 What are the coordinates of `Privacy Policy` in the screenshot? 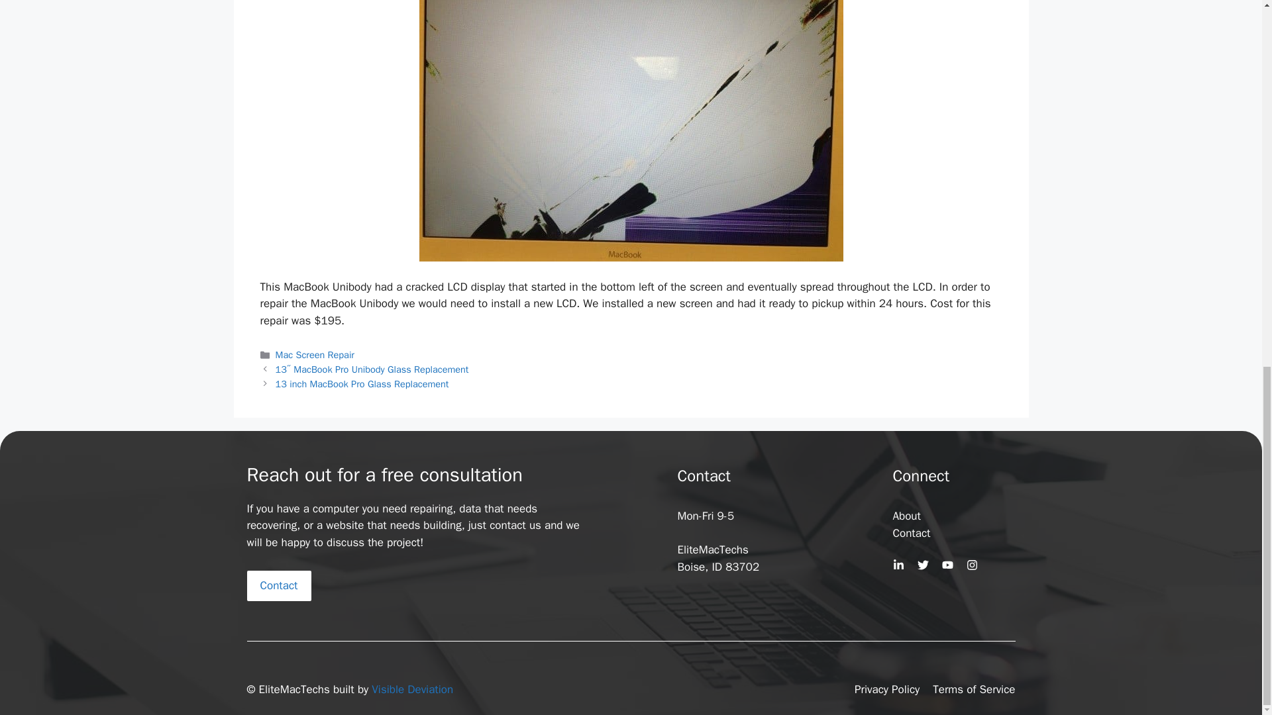 It's located at (887, 690).